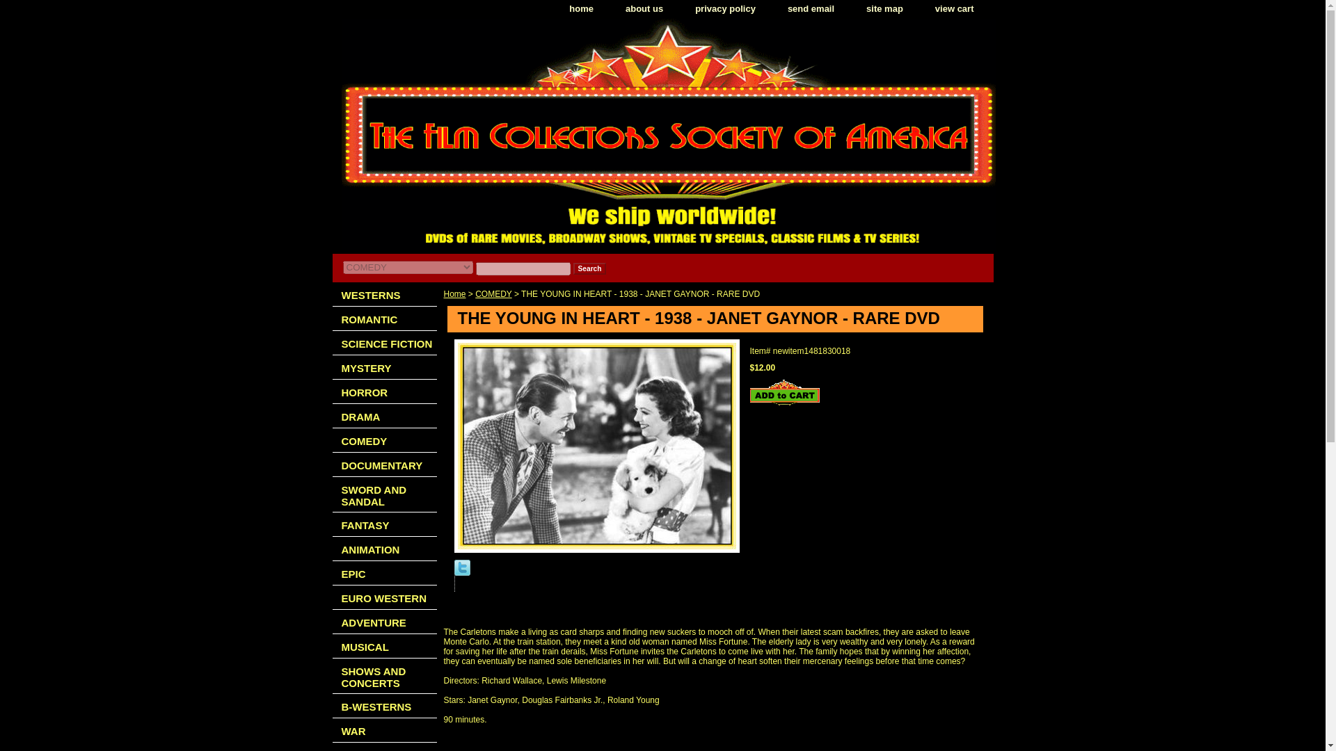 The height and width of the screenshot is (751, 1336). What do you see at coordinates (384, 549) in the screenshot?
I see `ANIMATION` at bounding box center [384, 549].